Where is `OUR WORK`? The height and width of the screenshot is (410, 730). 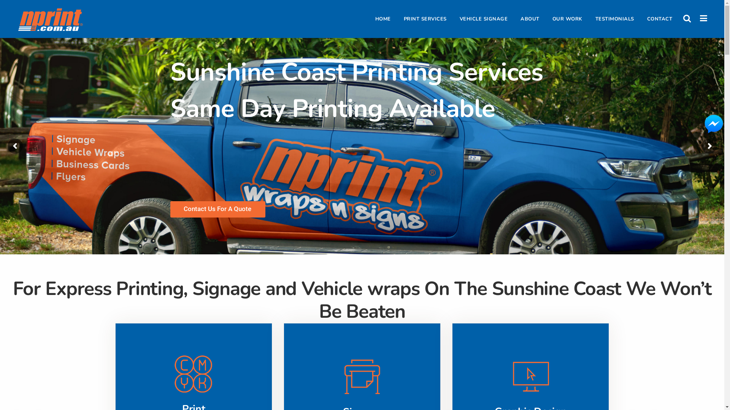
OUR WORK is located at coordinates (567, 19).